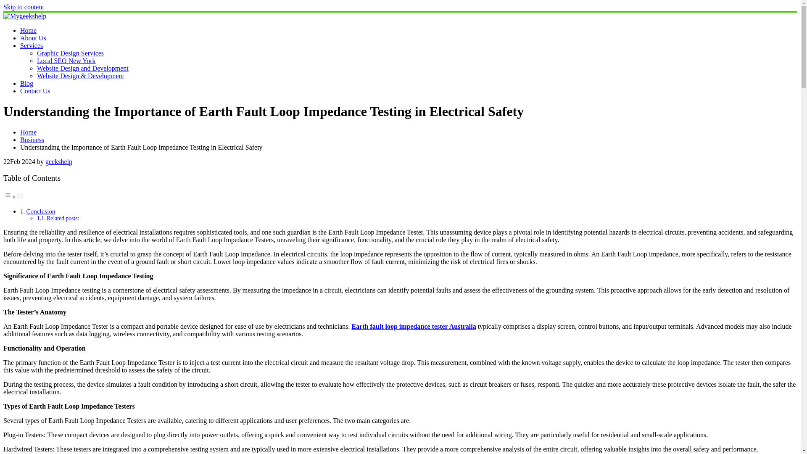  What do you see at coordinates (40, 211) in the screenshot?
I see `Conclusion` at bounding box center [40, 211].